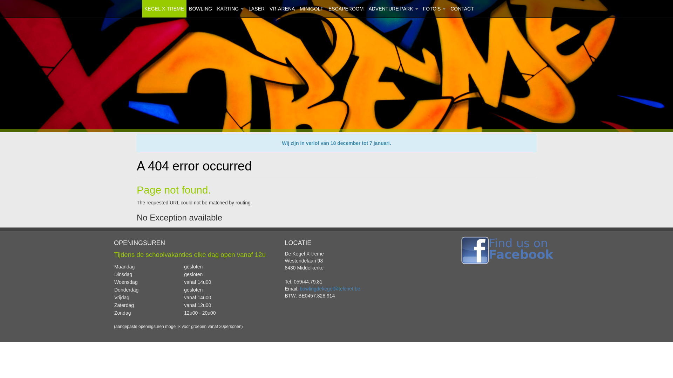 The image size is (673, 378). Describe the element at coordinates (435, 9) in the screenshot. I see `FOTO'S` at that location.